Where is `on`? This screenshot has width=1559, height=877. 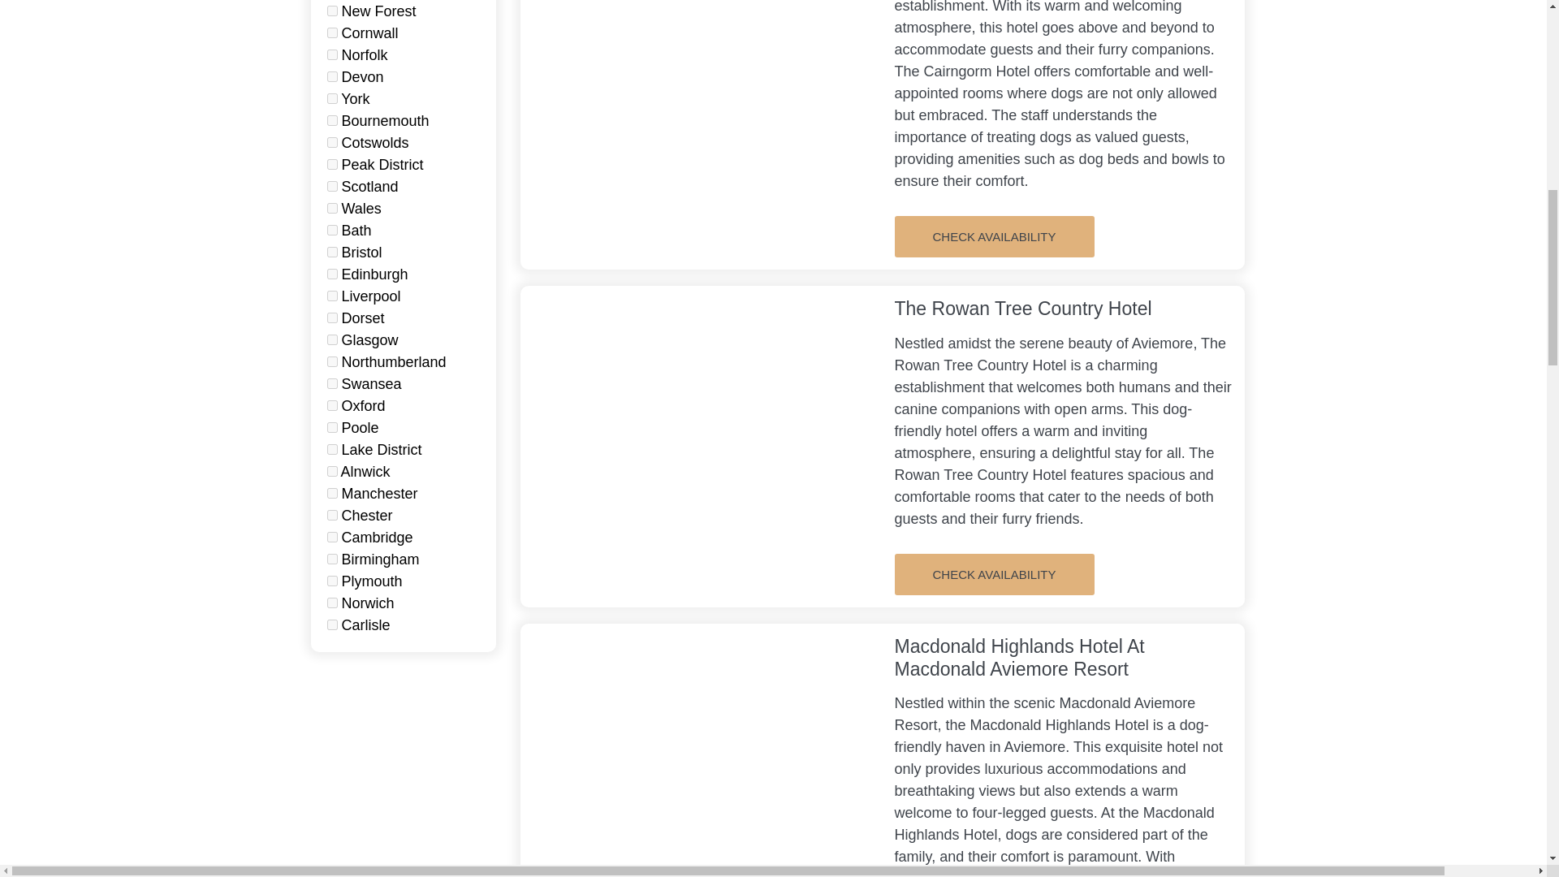 on is located at coordinates (331, 252).